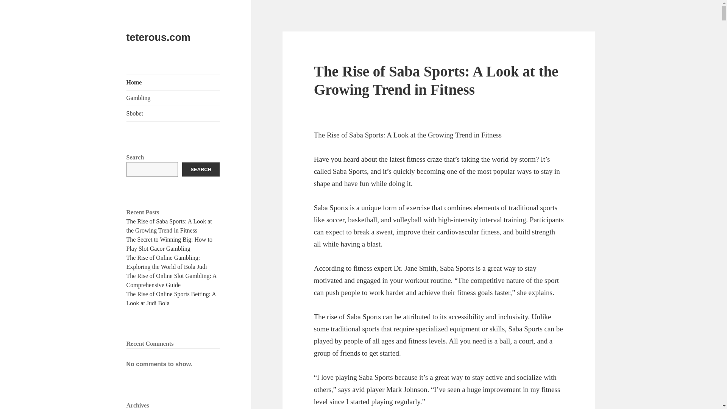  I want to click on The Rise of Online Sports Betting: A Look at Judi Bola, so click(171, 298).